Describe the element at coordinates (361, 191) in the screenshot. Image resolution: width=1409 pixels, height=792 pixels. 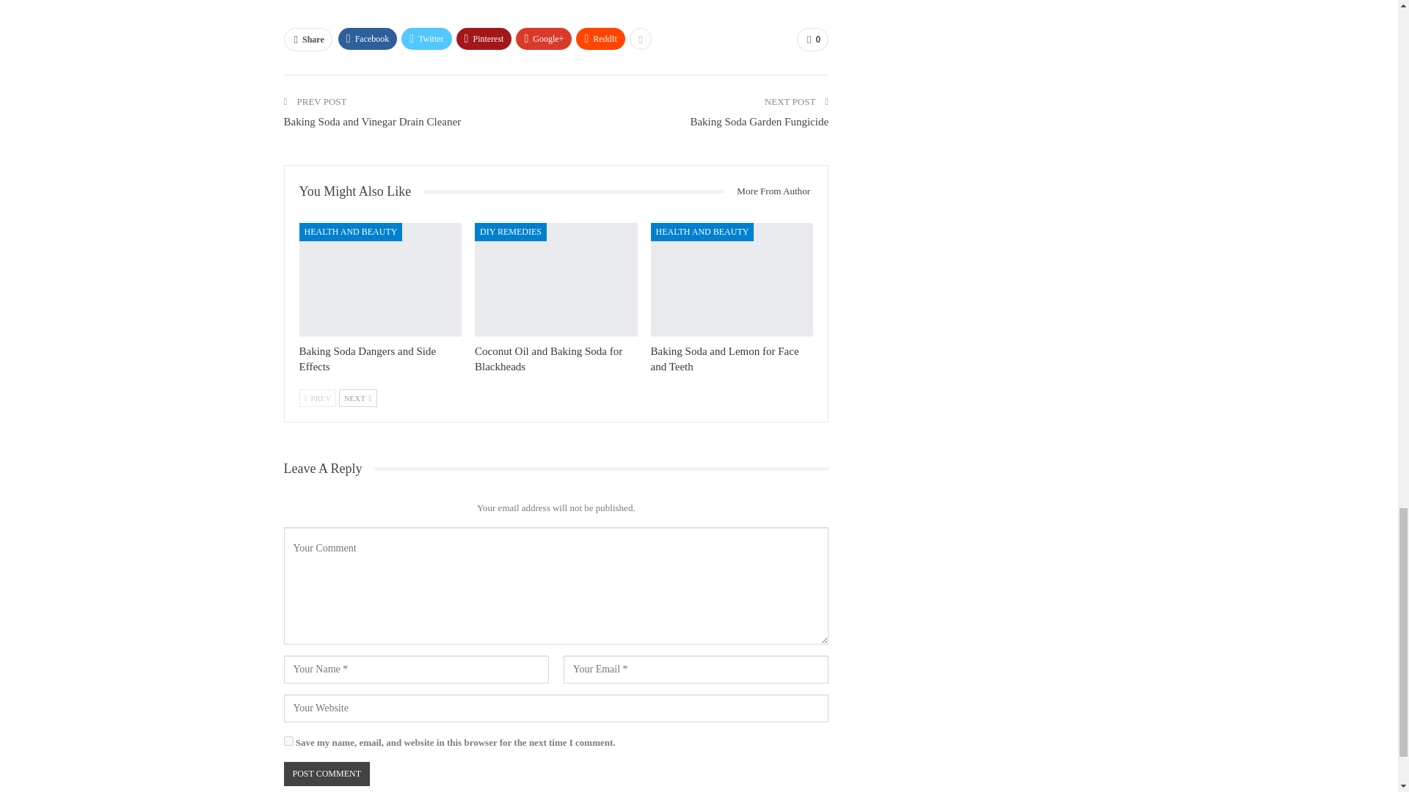
I see `You Might Also Like` at that location.